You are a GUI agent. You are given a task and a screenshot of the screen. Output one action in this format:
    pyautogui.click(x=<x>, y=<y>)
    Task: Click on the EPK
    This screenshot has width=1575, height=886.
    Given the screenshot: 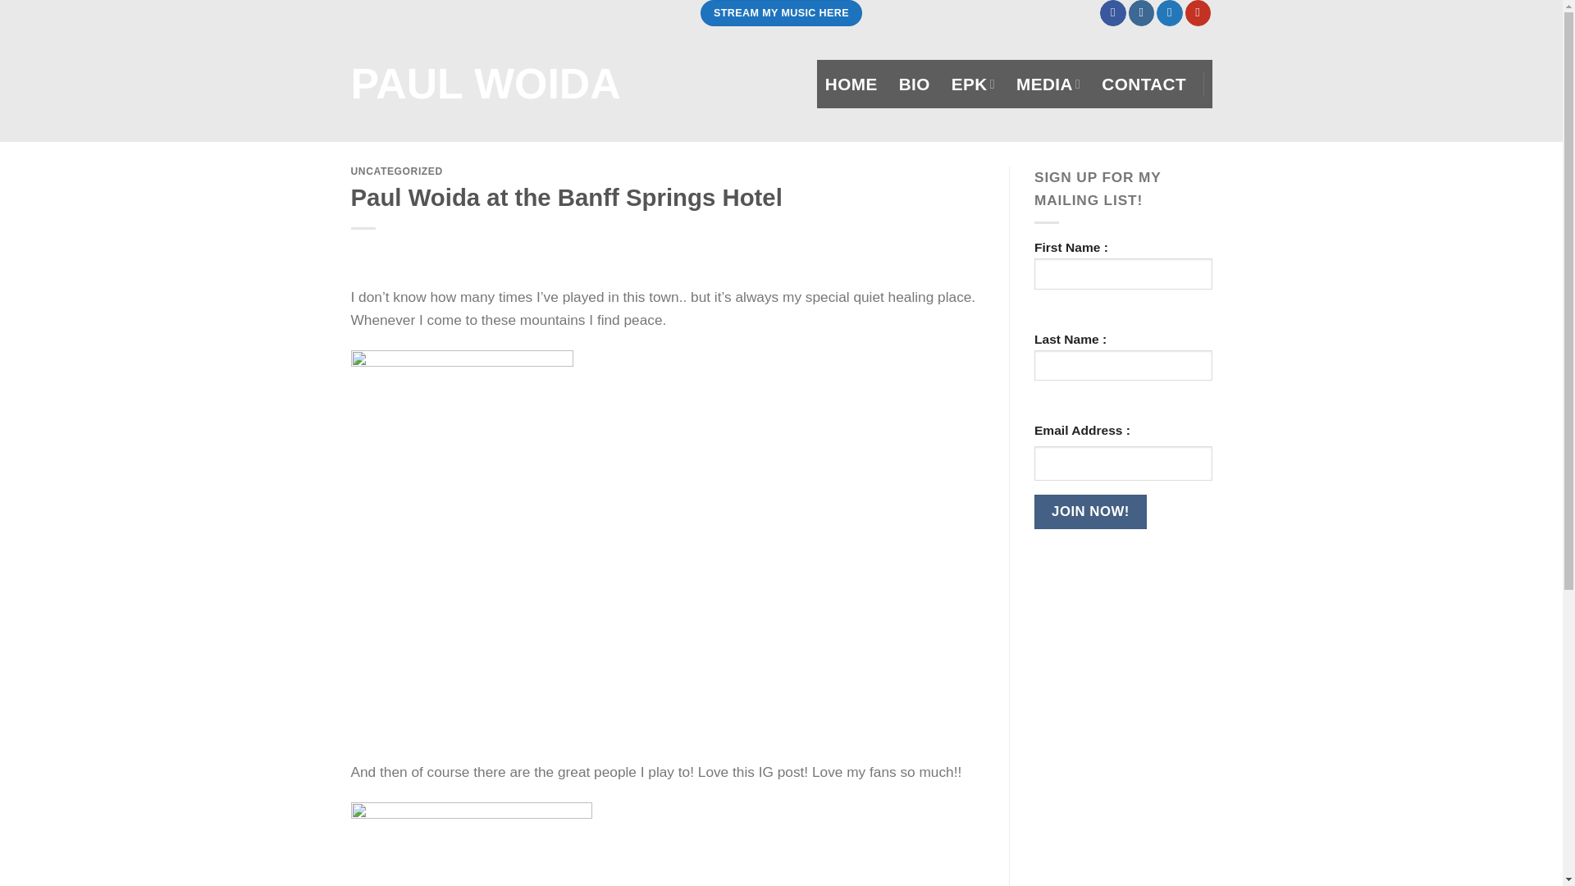 What is the action you would take?
    pyautogui.click(x=973, y=84)
    